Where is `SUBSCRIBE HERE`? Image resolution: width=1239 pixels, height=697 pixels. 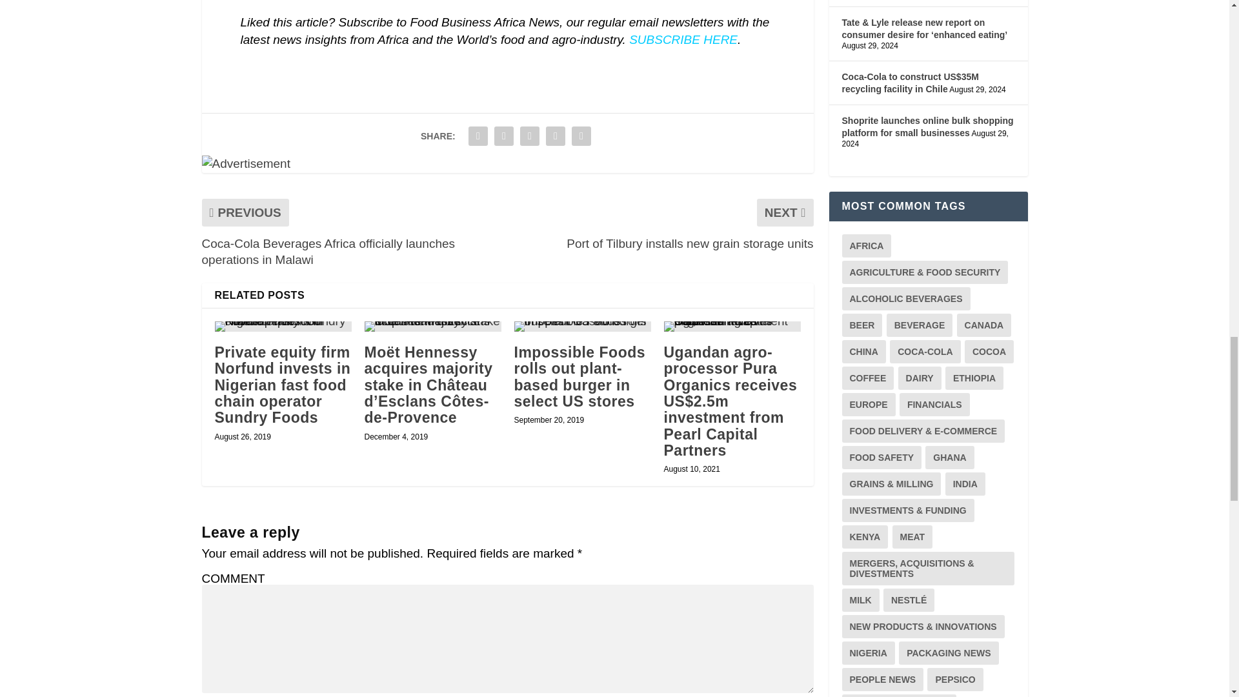 SUBSCRIBE HERE is located at coordinates (683, 39).